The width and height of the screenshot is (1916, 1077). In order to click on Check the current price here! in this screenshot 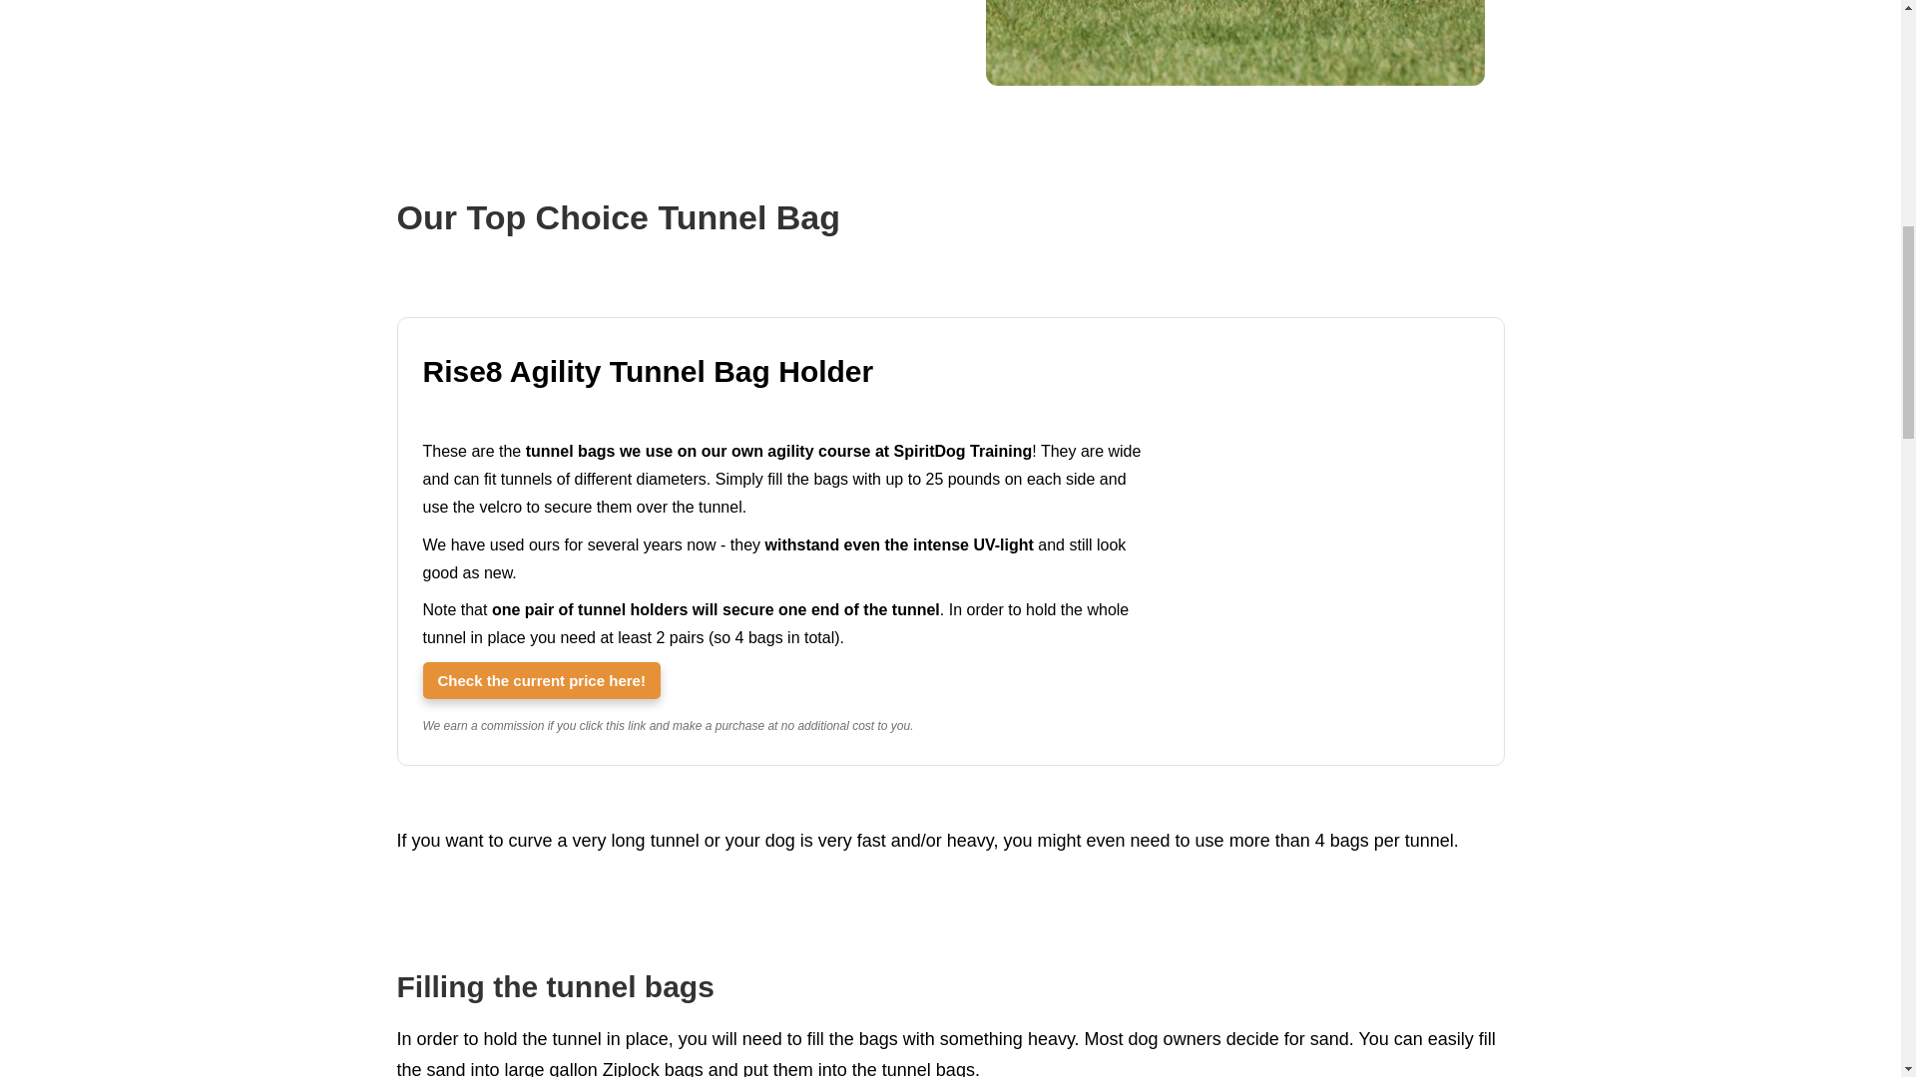, I will do `click(542, 680)`.